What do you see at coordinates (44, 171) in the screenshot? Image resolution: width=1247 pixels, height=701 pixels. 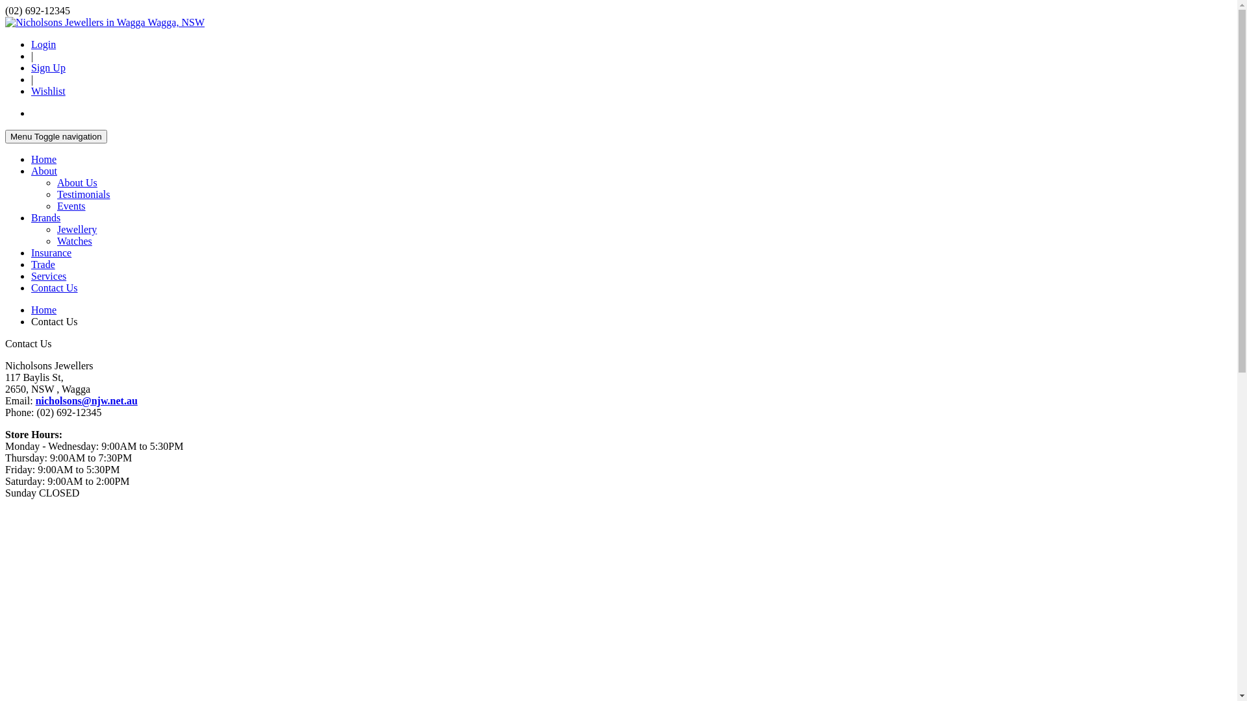 I see `About` at bounding box center [44, 171].